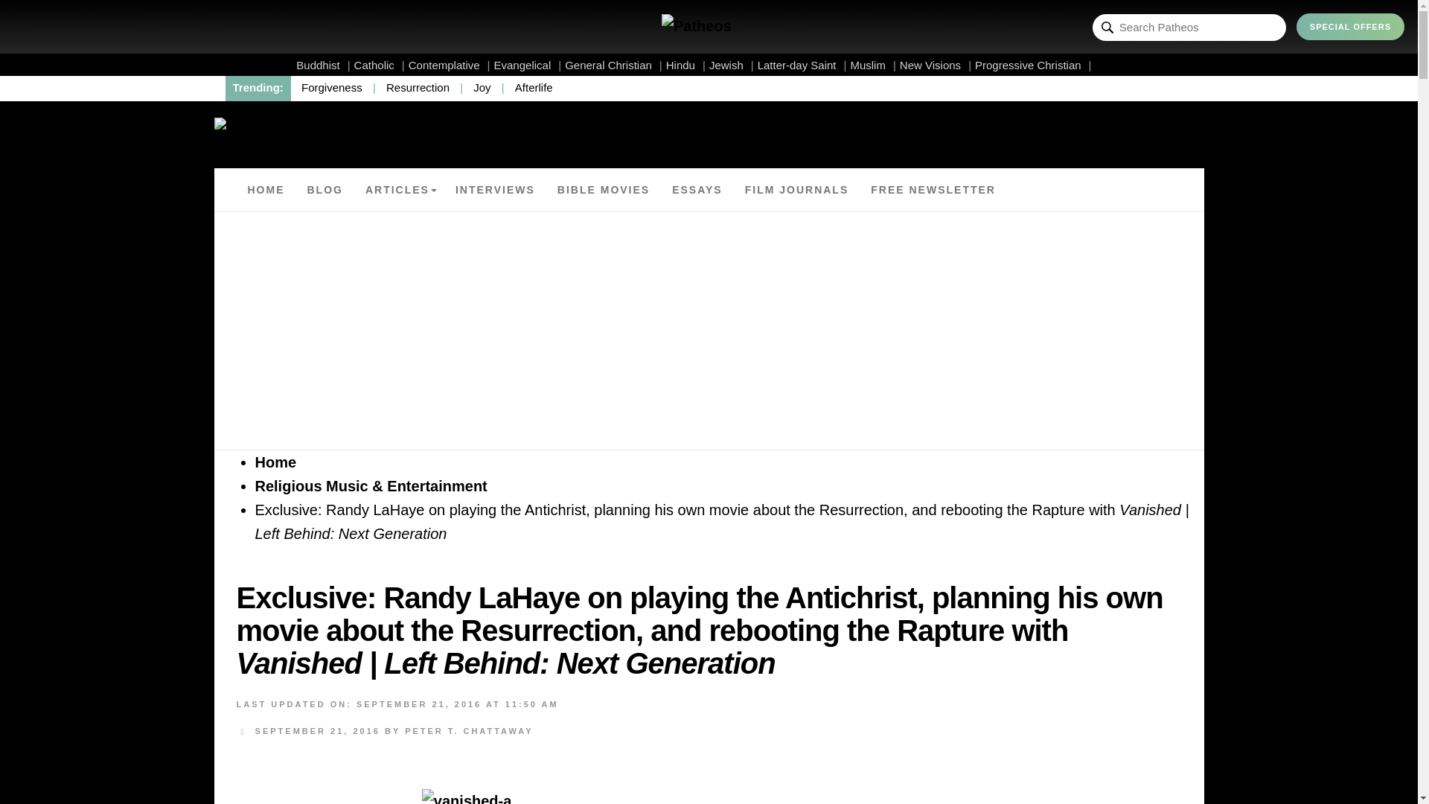 The width and height of the screenshot is (1429, 804). Describe the element at coordinates (936, 65) in the screenshot. I see `New Visions` at that location.